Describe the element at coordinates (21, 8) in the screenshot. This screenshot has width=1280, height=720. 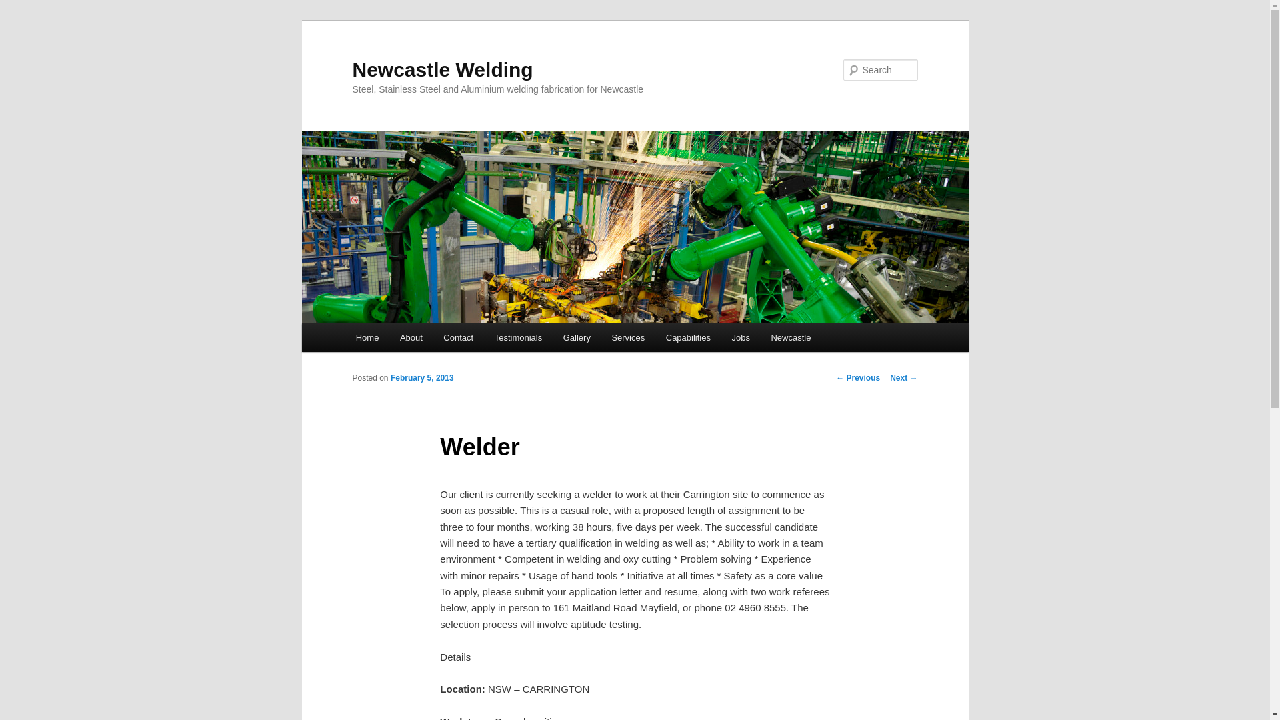
I see `Search` at that location.